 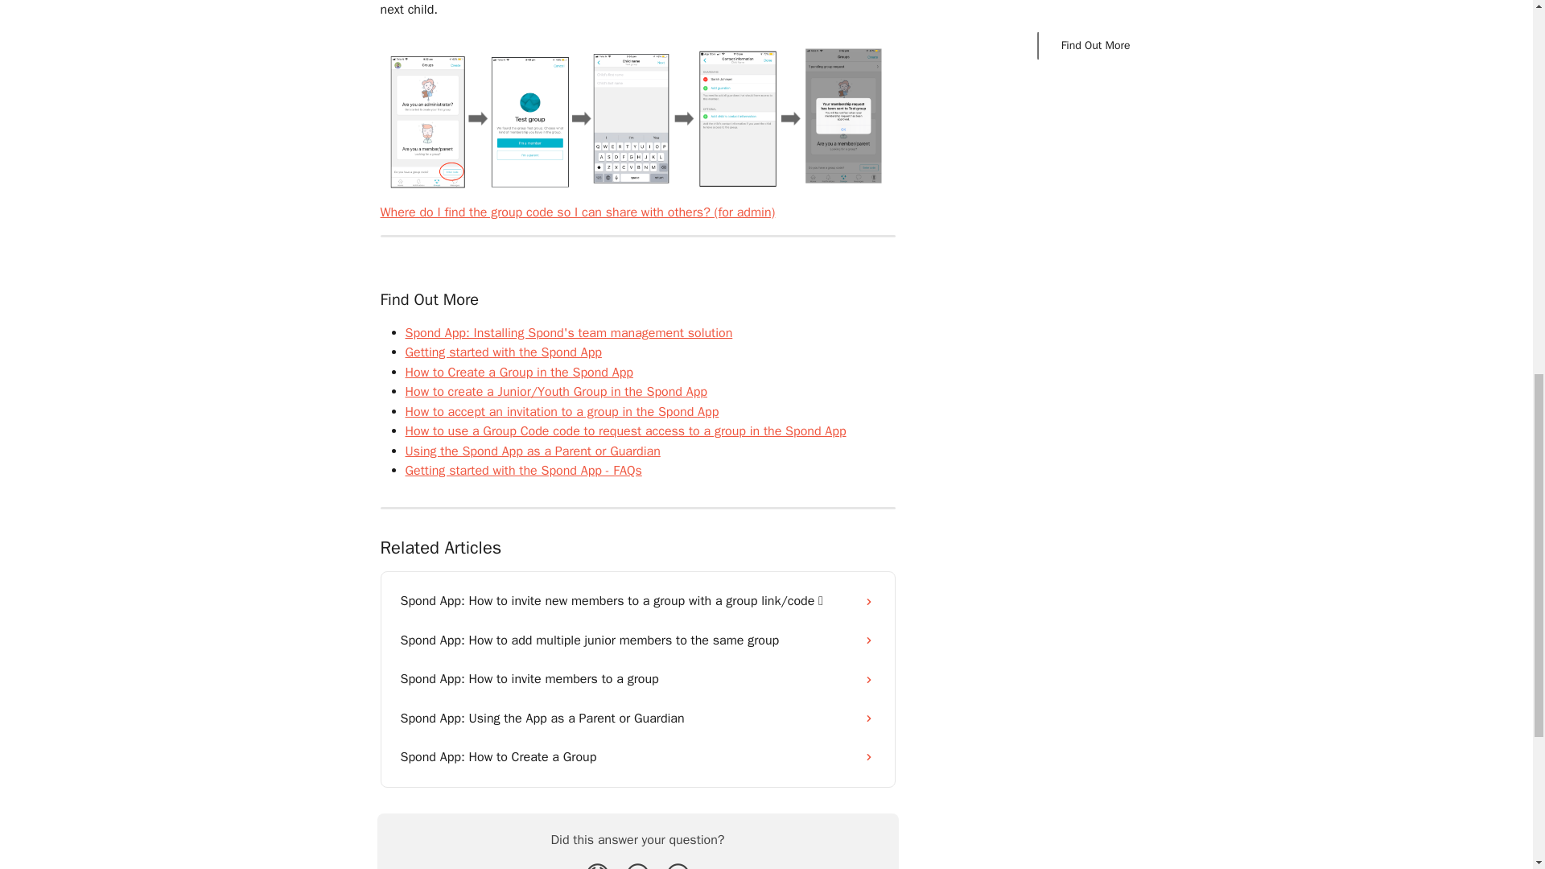 I want to click on Neutral, so click(x=637, y=864).